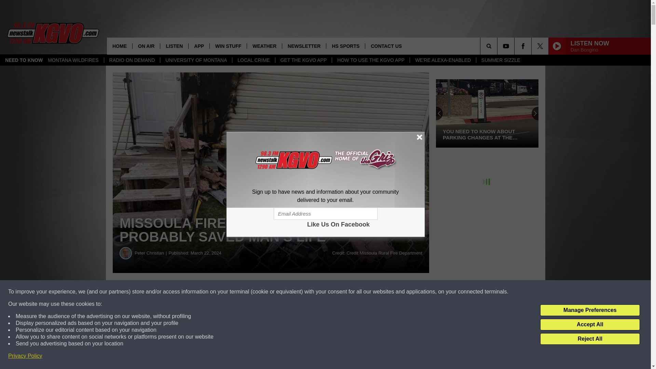  Describe the element at coordinates (501, 60) in the screenshot. I see `SUMMER SIZZLE` at that location.